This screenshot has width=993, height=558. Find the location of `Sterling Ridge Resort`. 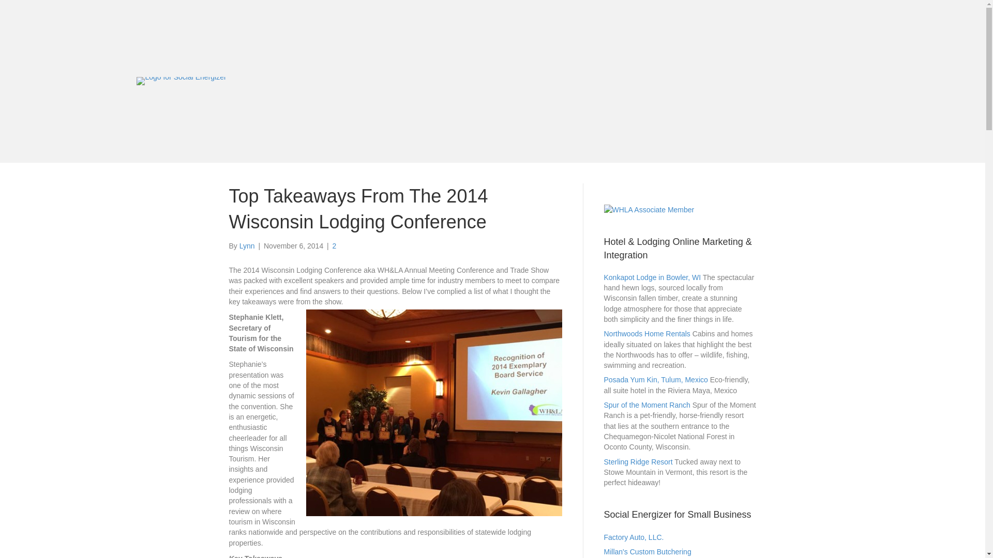

Sterling Ridge Resort is located at coordinates (638, 461).